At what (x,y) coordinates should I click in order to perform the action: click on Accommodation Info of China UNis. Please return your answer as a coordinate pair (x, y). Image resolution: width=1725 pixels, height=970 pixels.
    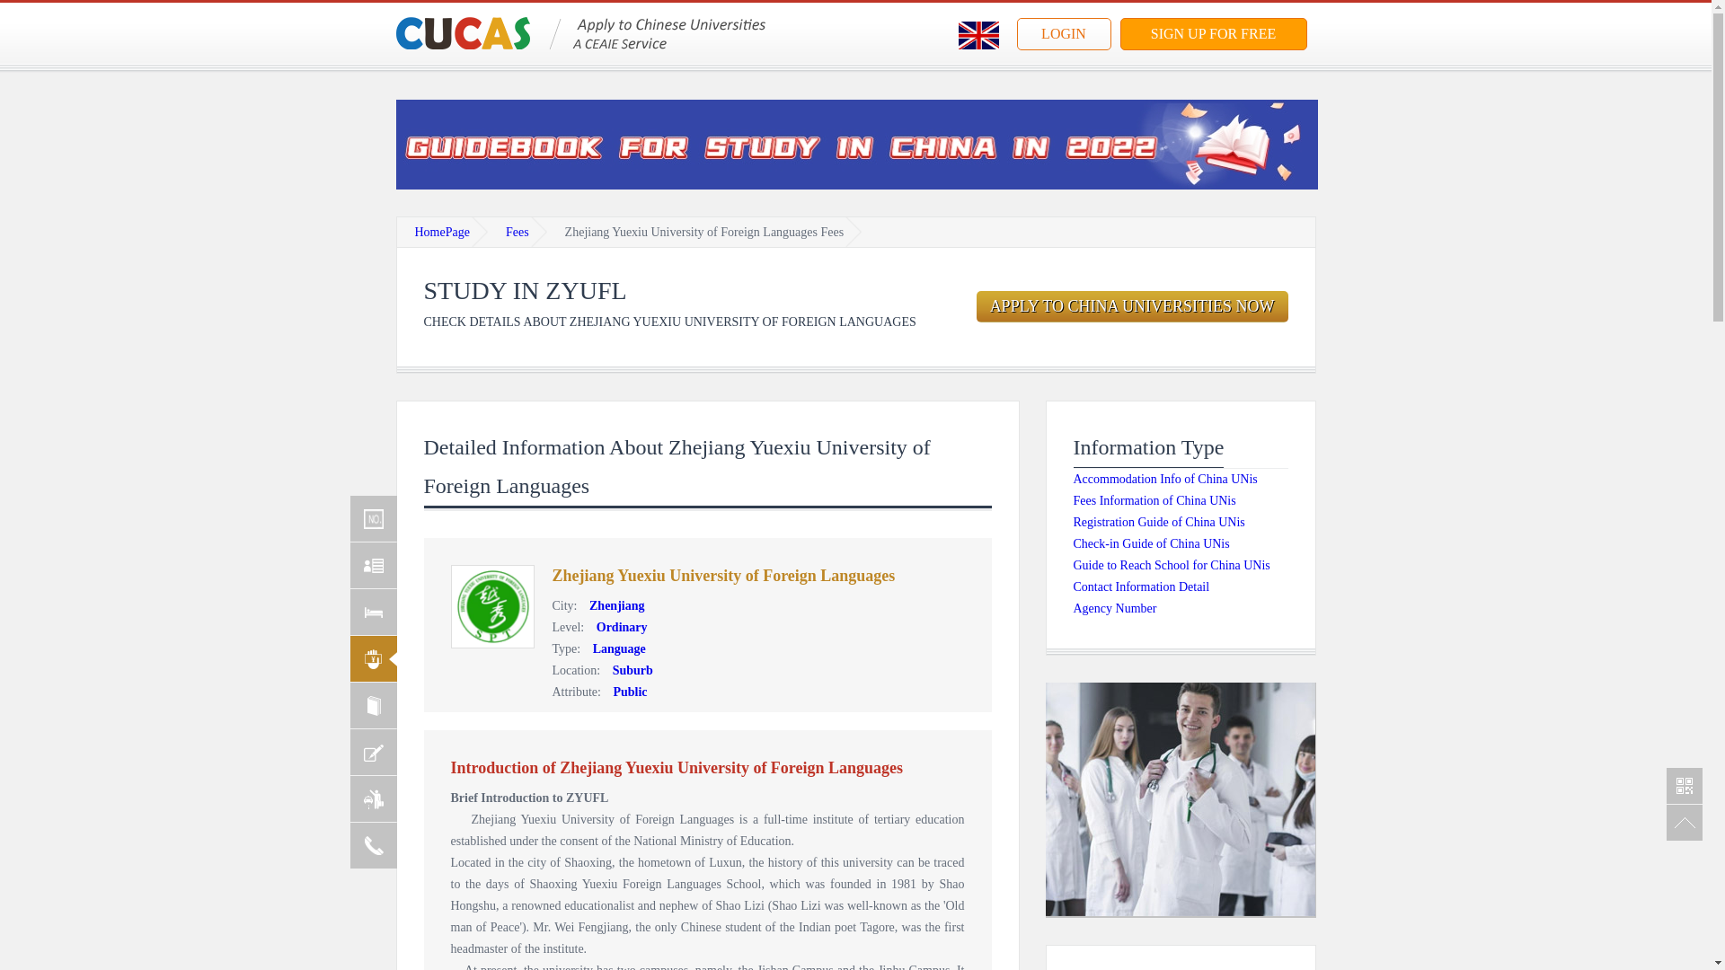
    Looking at the image, I should click on (1164, 479).